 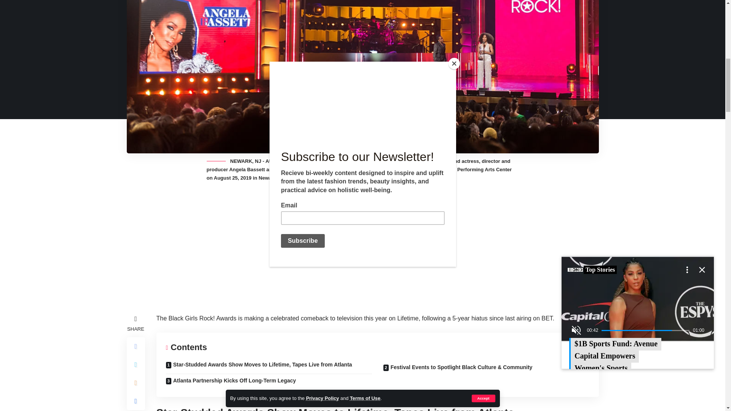 I want to click on 3rd party ad content, so click(x=433, y=250).